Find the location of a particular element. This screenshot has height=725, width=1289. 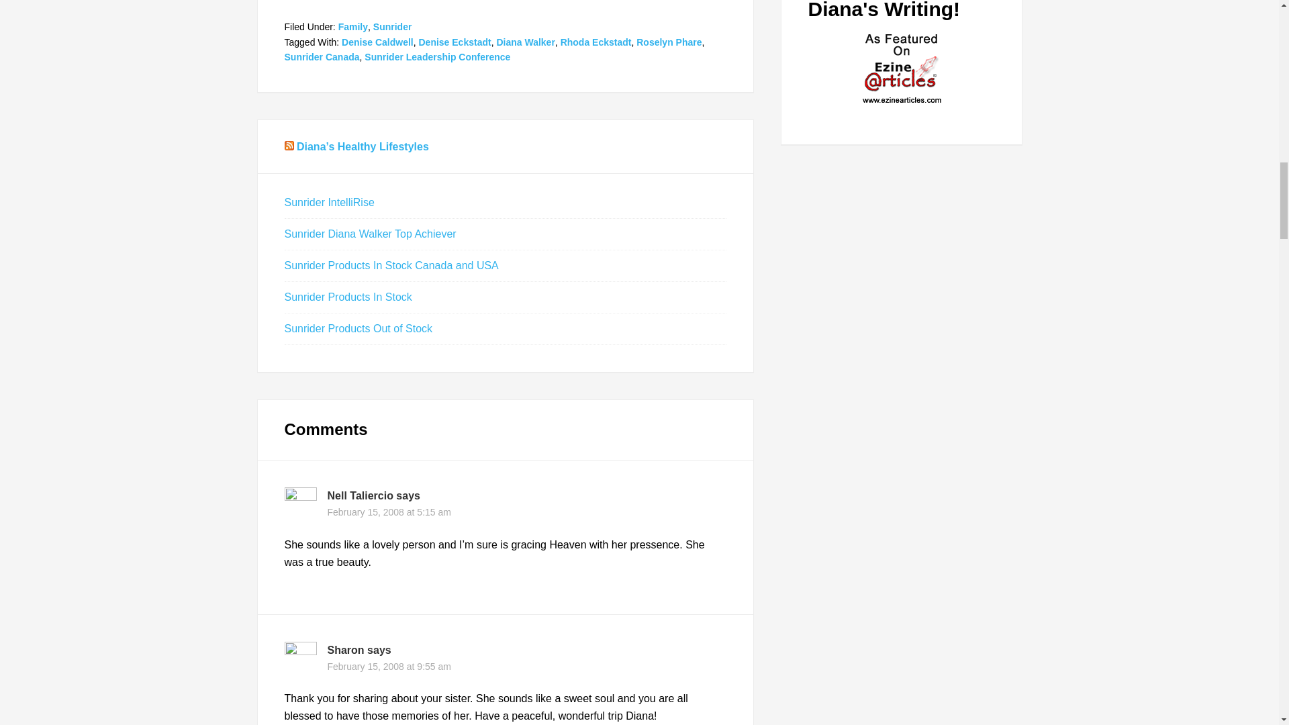

Sunrider Canada is located at coordinates (322, 56).